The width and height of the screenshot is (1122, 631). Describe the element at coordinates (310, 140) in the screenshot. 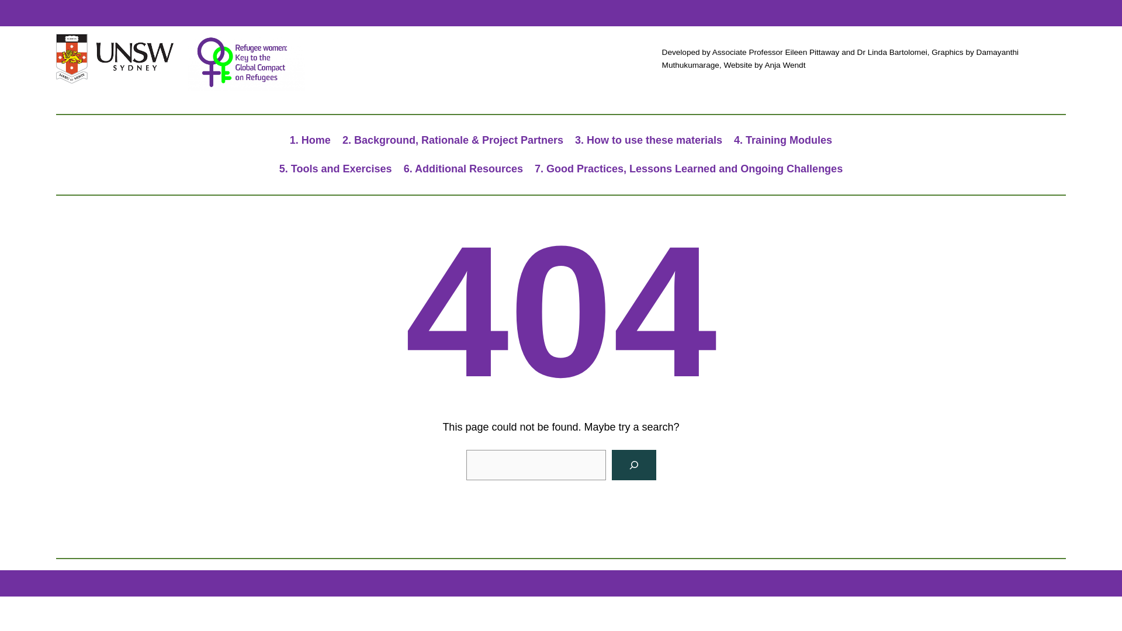

I see `1. Home` at that location.